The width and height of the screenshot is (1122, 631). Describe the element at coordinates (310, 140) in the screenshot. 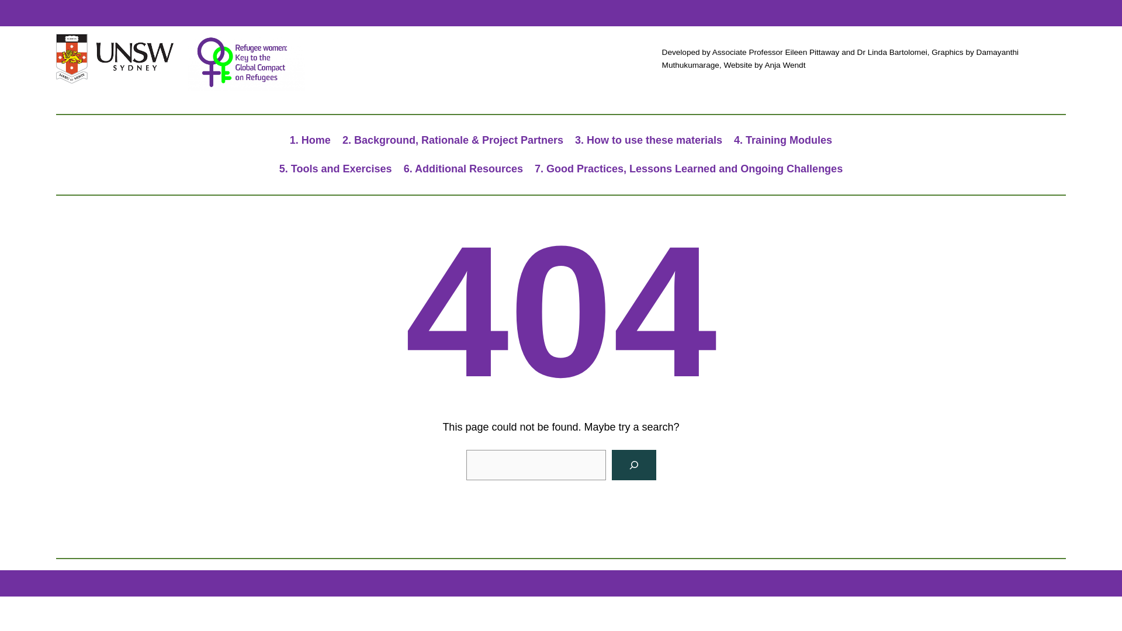

I see `1. Home` at that location.